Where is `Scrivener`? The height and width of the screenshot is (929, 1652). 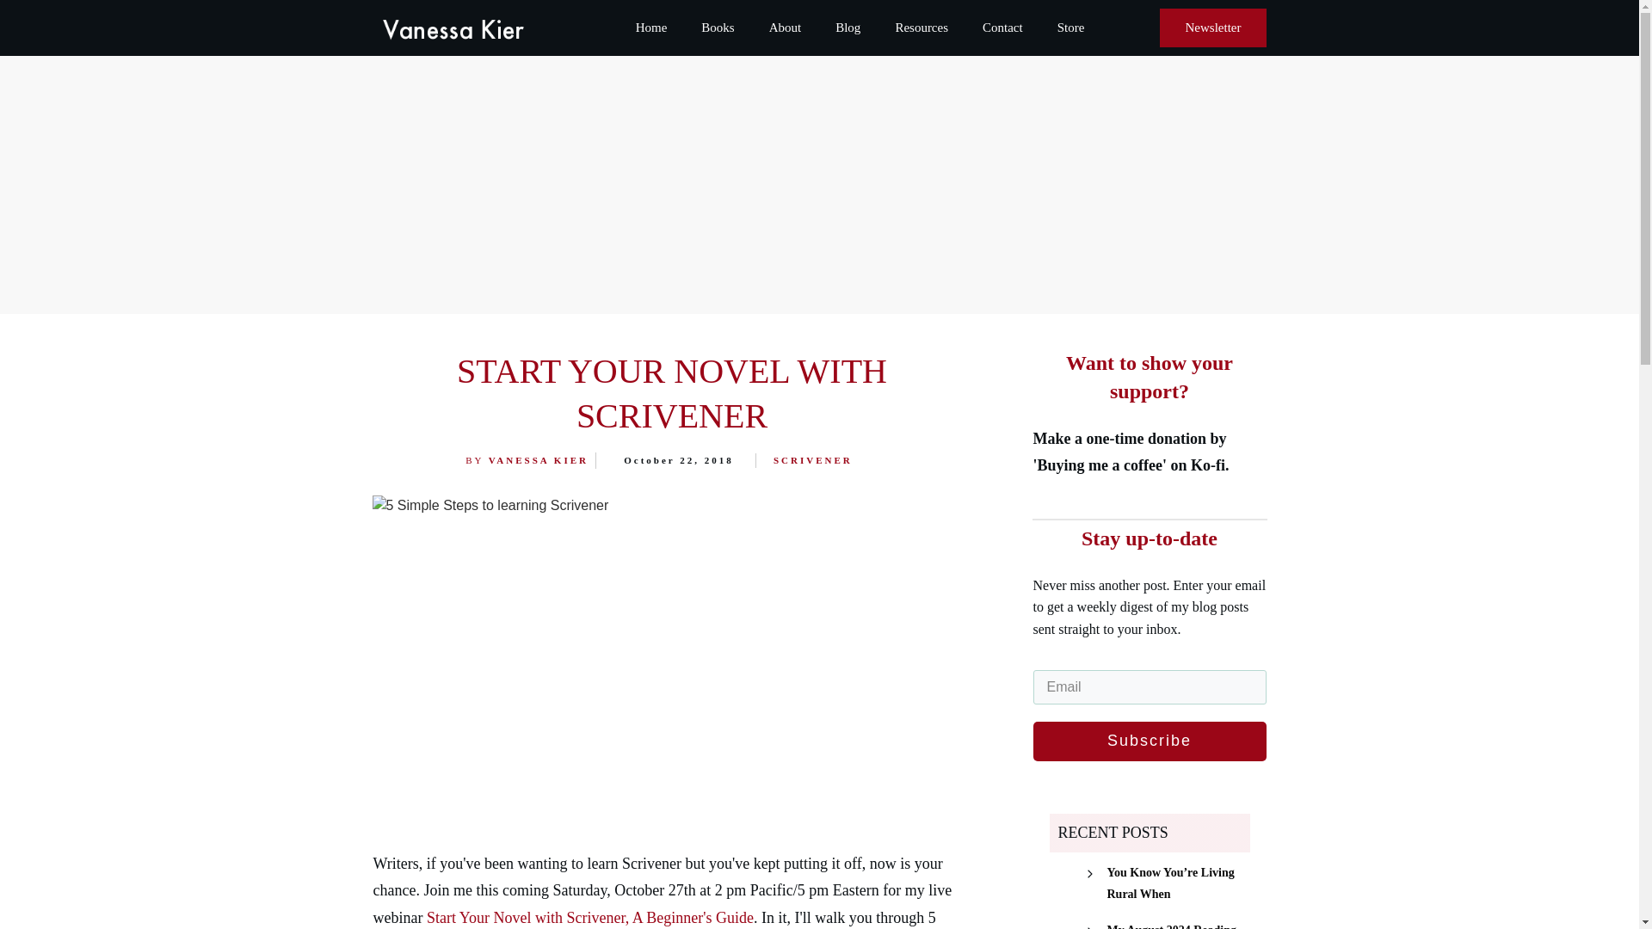
Scrivener is located at coordinates (812, 460).